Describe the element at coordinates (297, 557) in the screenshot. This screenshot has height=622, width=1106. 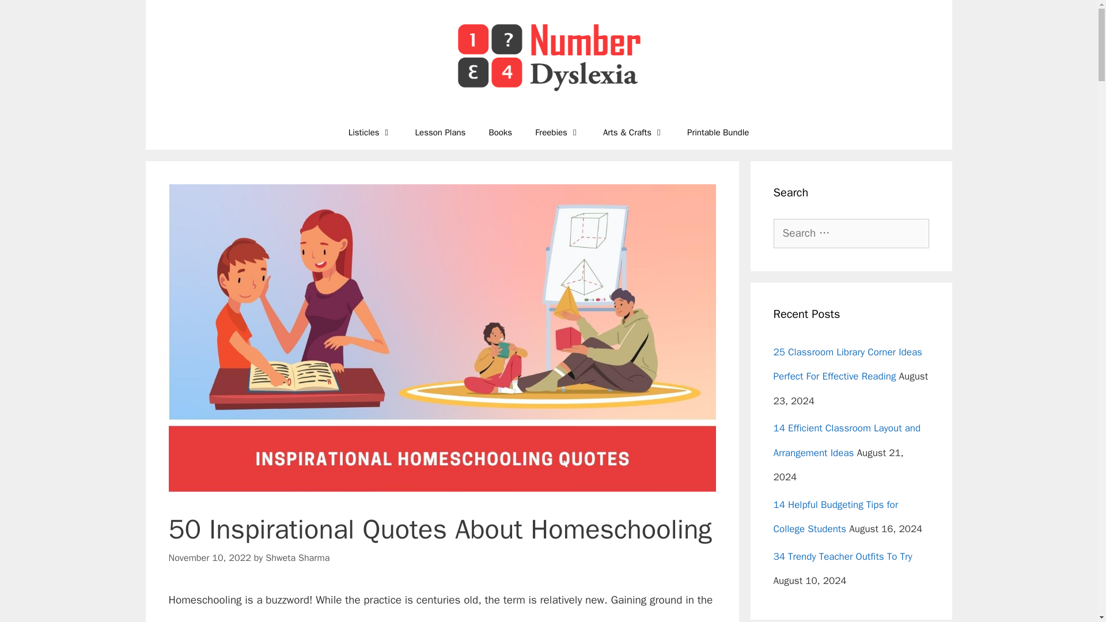
I see `View all posts by Shweta Sharma` at that location.